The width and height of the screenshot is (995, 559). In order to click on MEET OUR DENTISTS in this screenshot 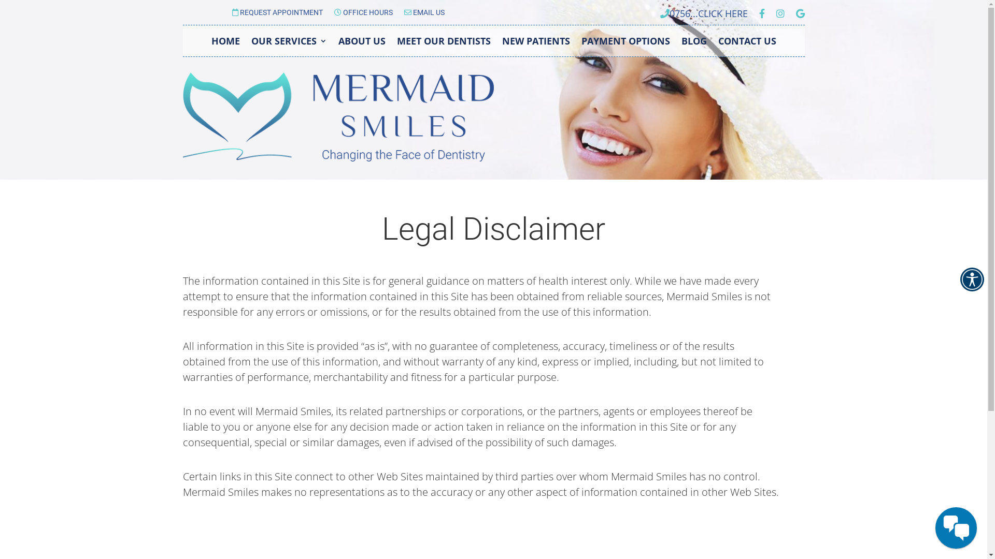, I will do `click(444, 43)`.